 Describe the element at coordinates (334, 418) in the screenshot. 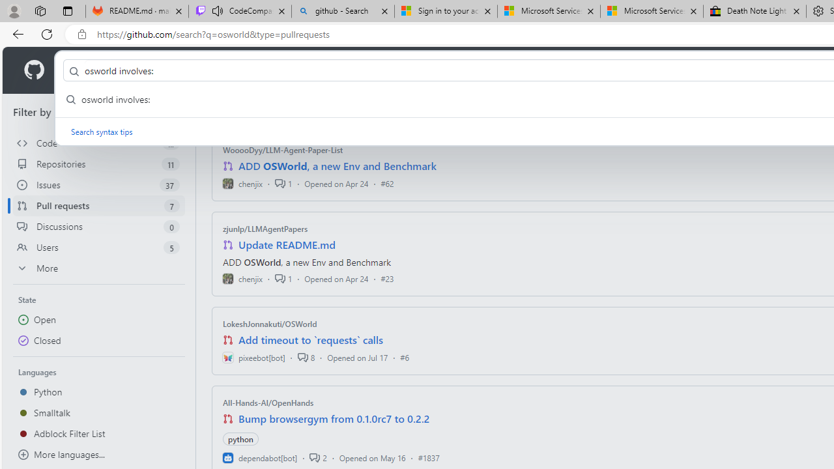

I see `Bump browsergym from 0.1.0rc7 to 0.2.2` at that location.